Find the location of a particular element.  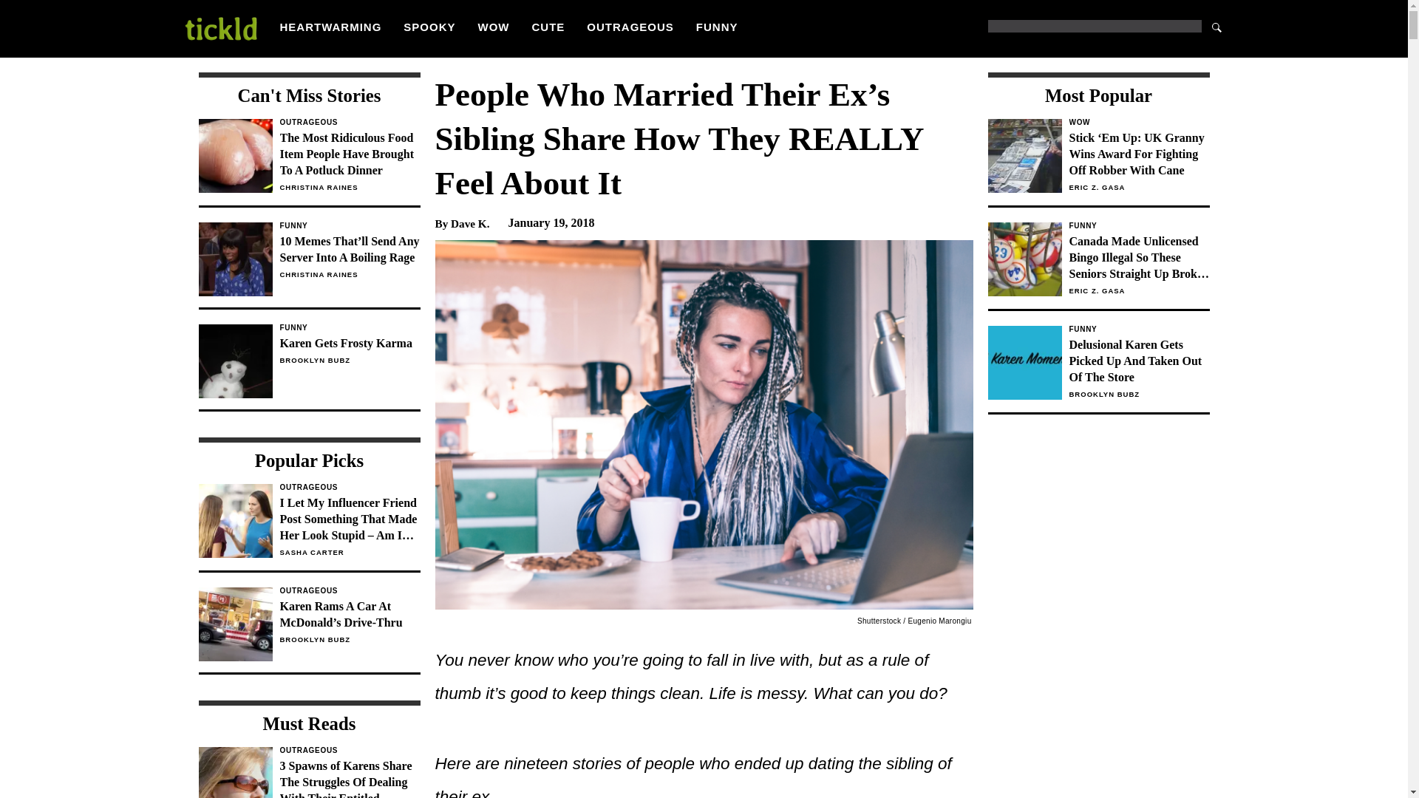

HEARTWARMING is located at coordinates (330, 27).